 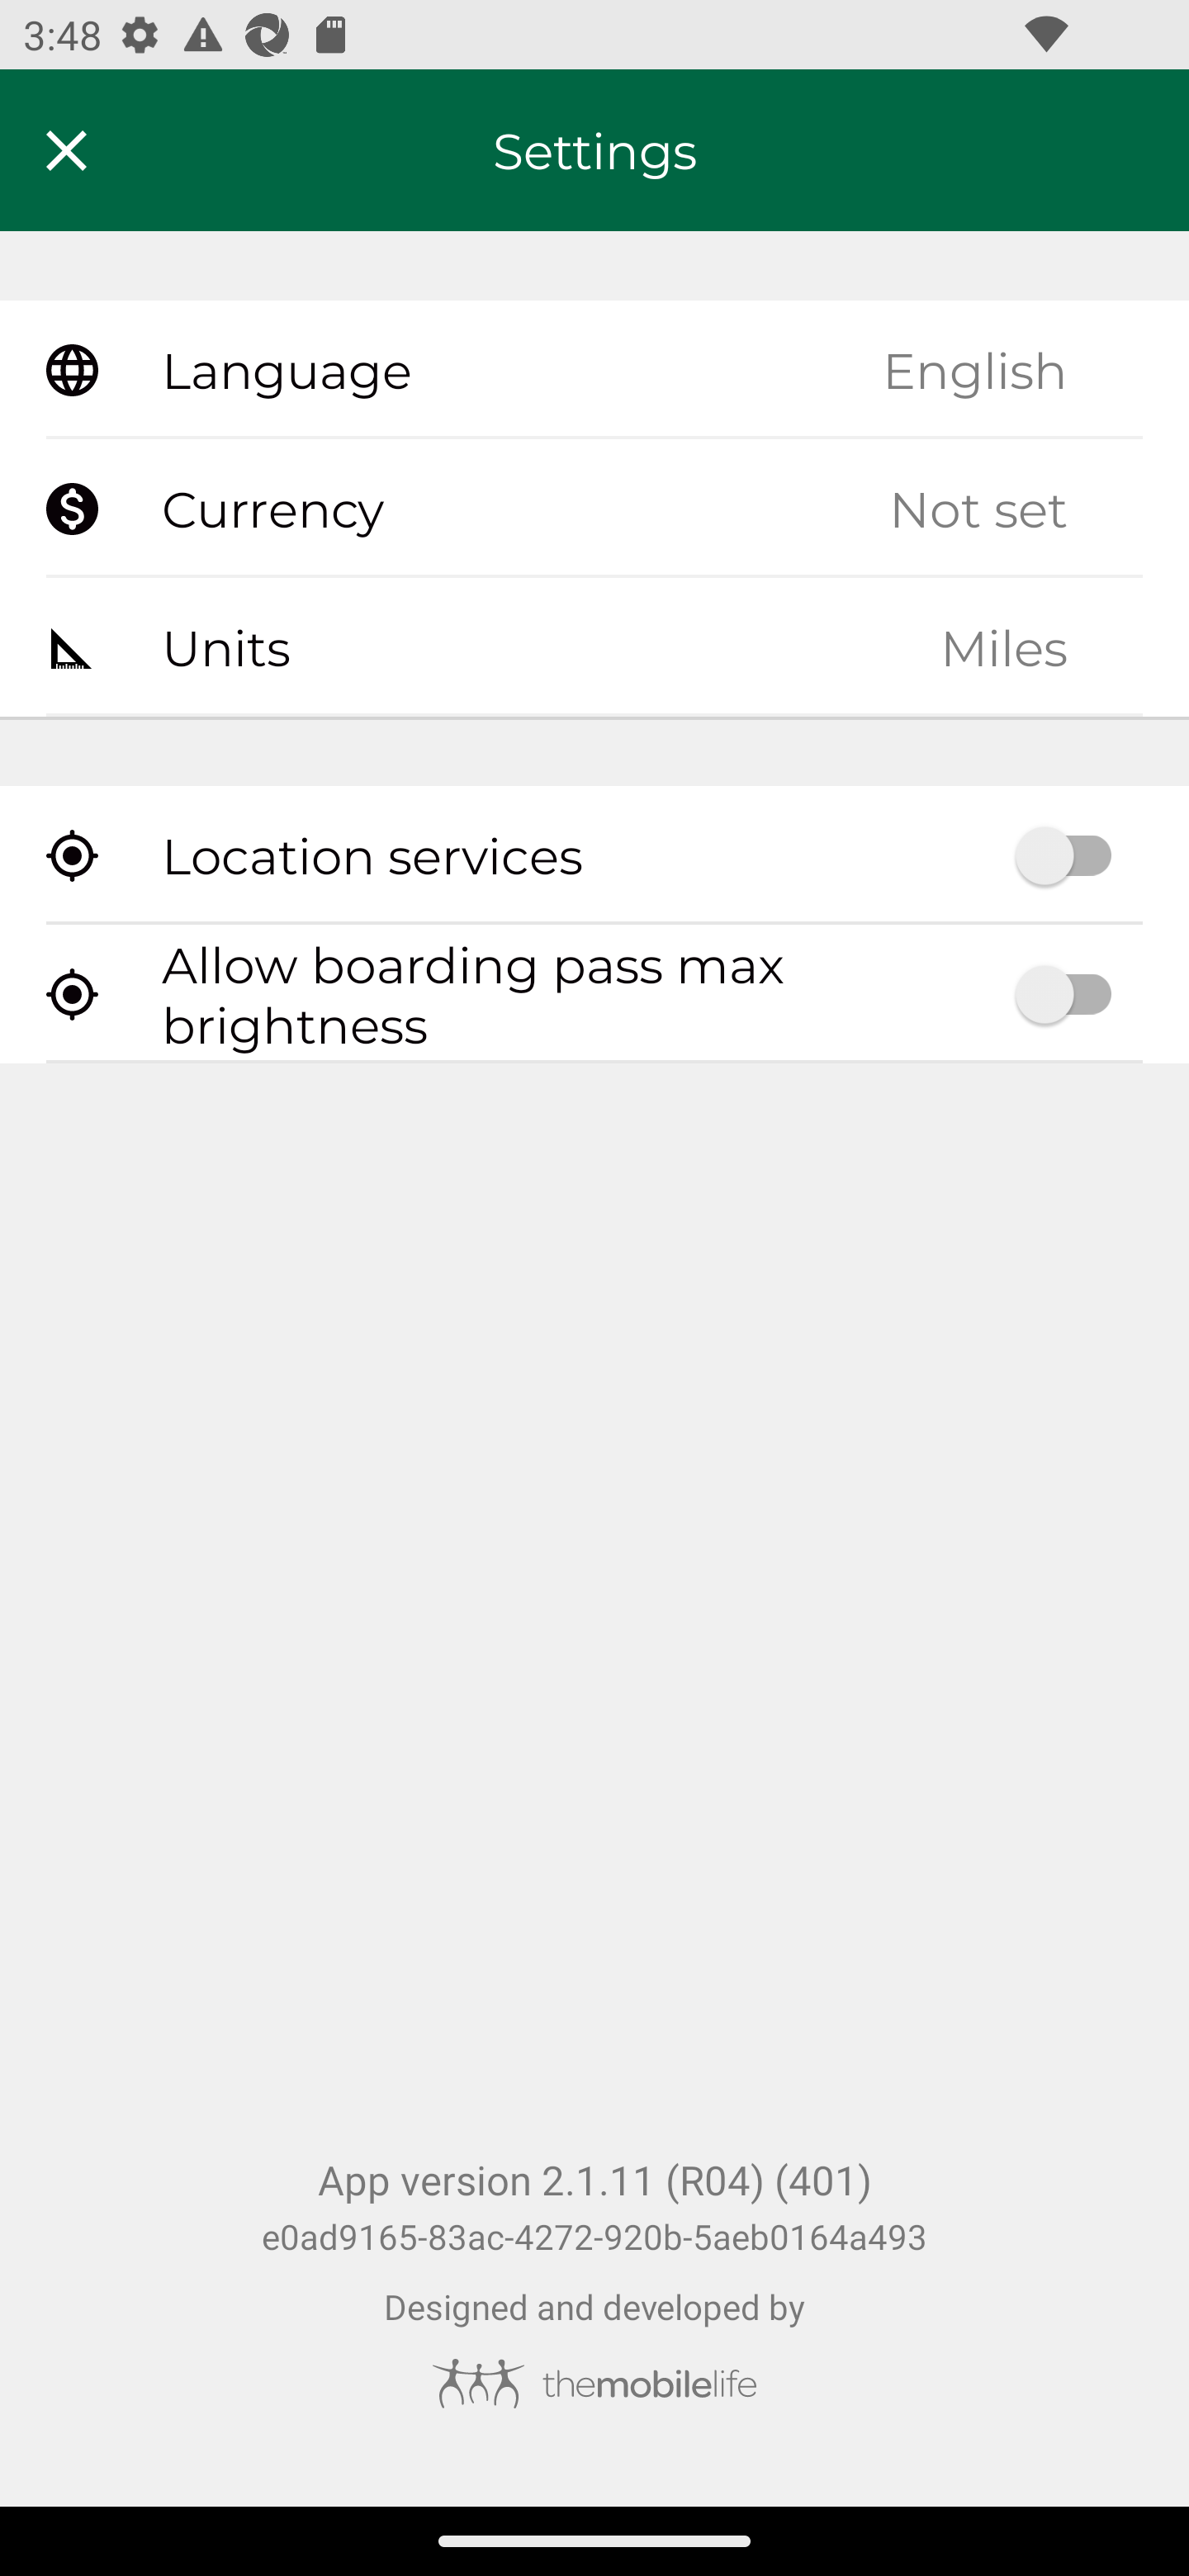 I want to click on Currency Not set, so click(x=594, y=509).